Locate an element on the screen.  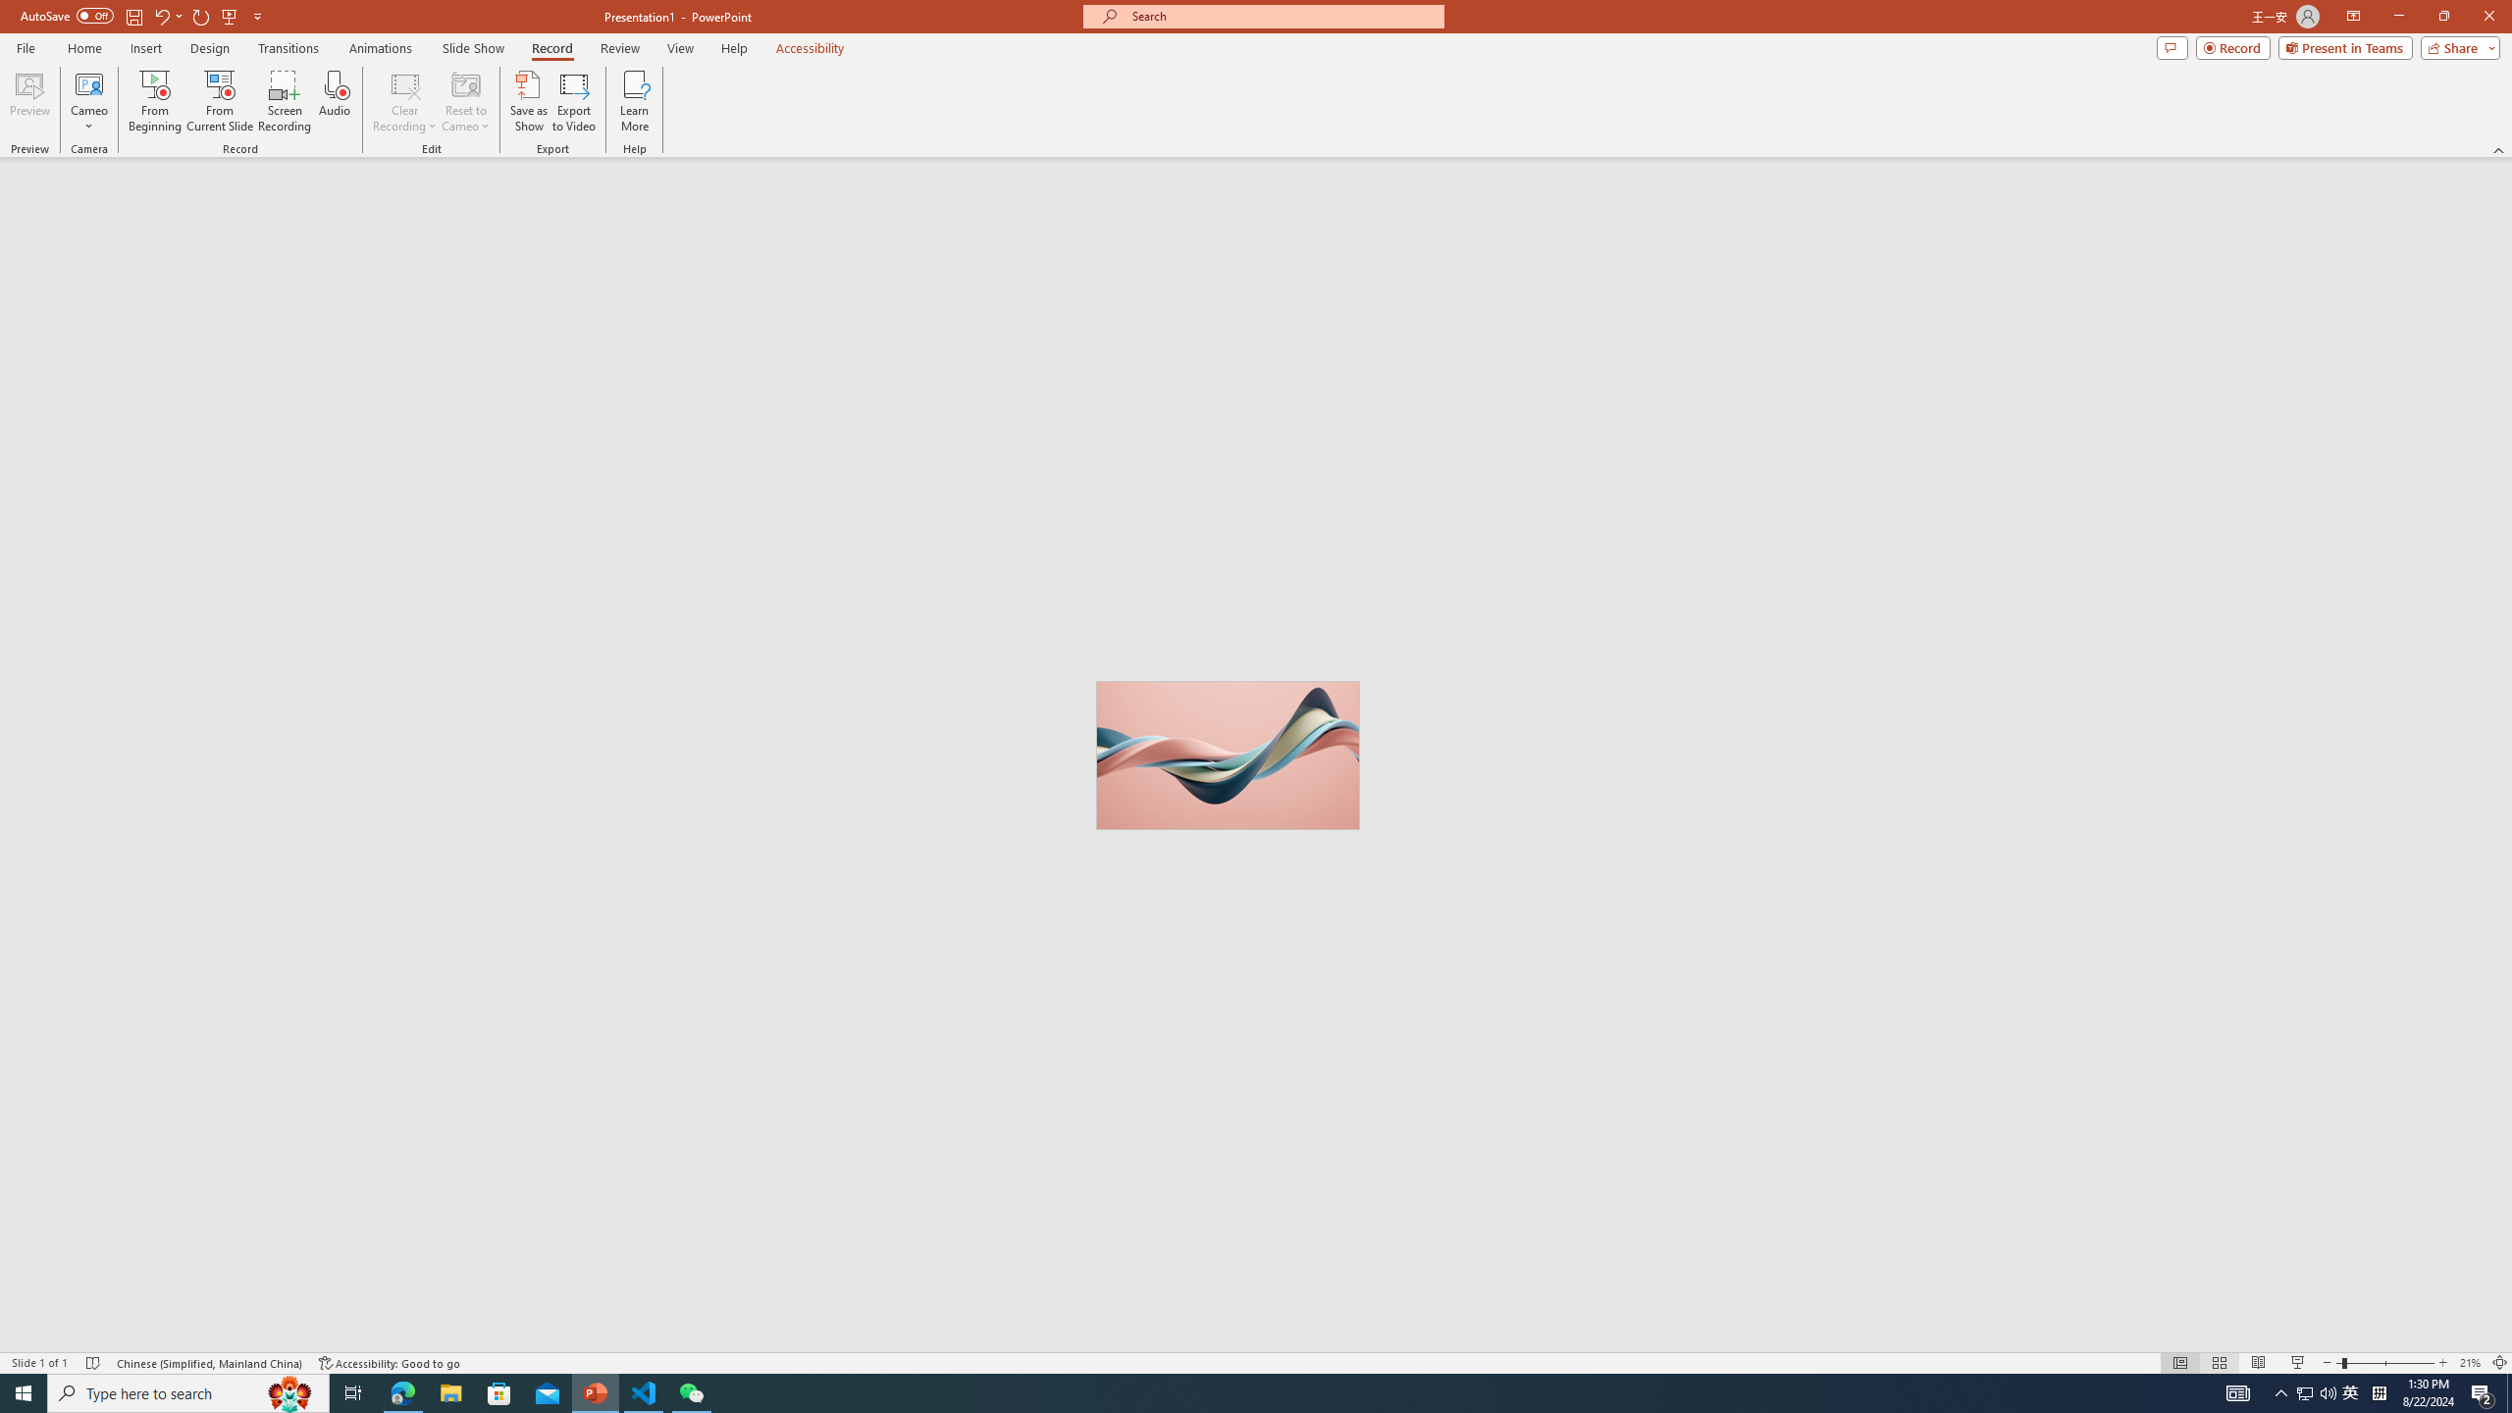
Learn More is located at coordinates (636, 101).